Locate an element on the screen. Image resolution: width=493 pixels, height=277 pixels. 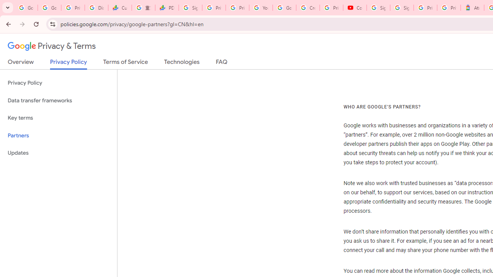
FAQ is located at coordinates (222, 63).